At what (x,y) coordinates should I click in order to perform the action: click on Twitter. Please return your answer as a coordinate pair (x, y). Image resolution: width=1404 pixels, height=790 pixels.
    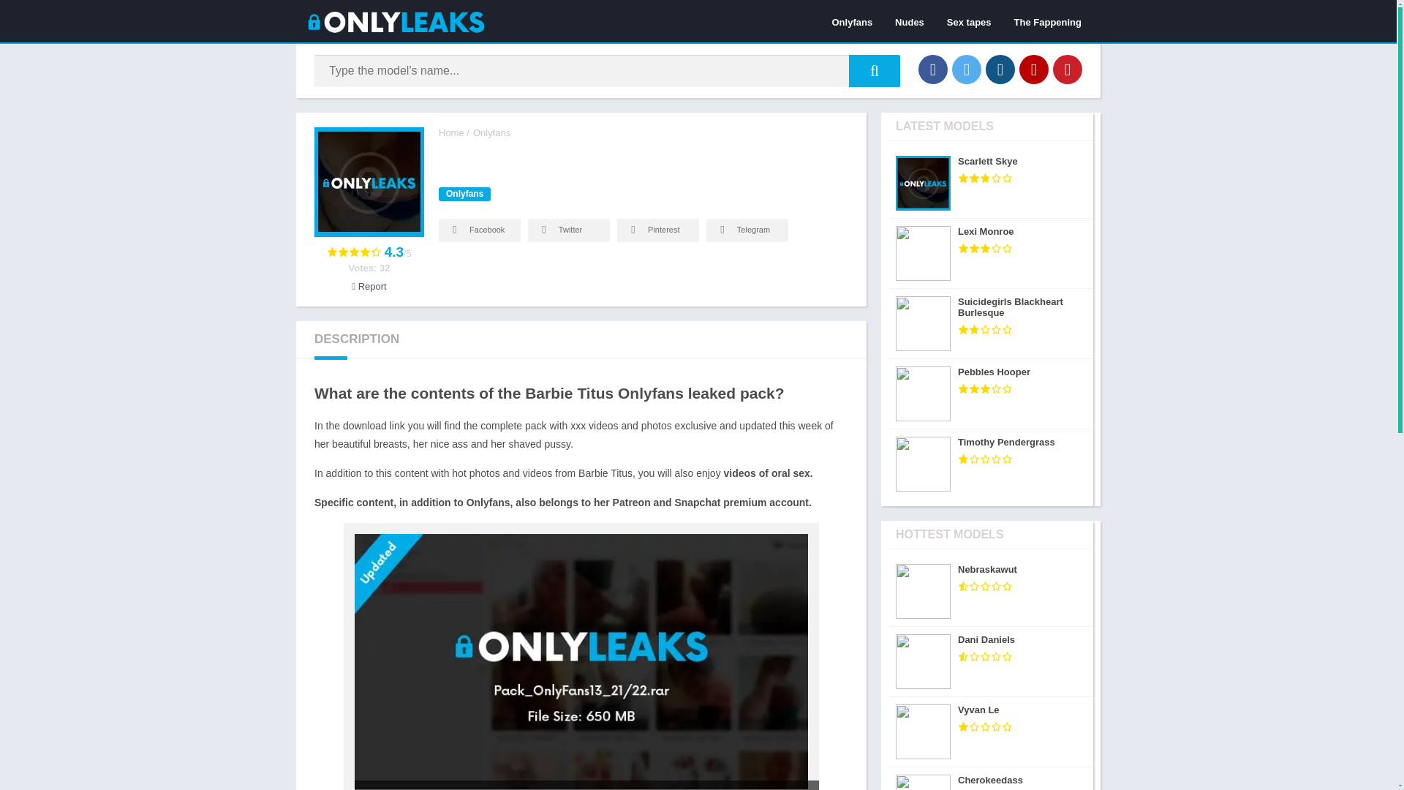
    Looking at the image, I should click on (967, 69).